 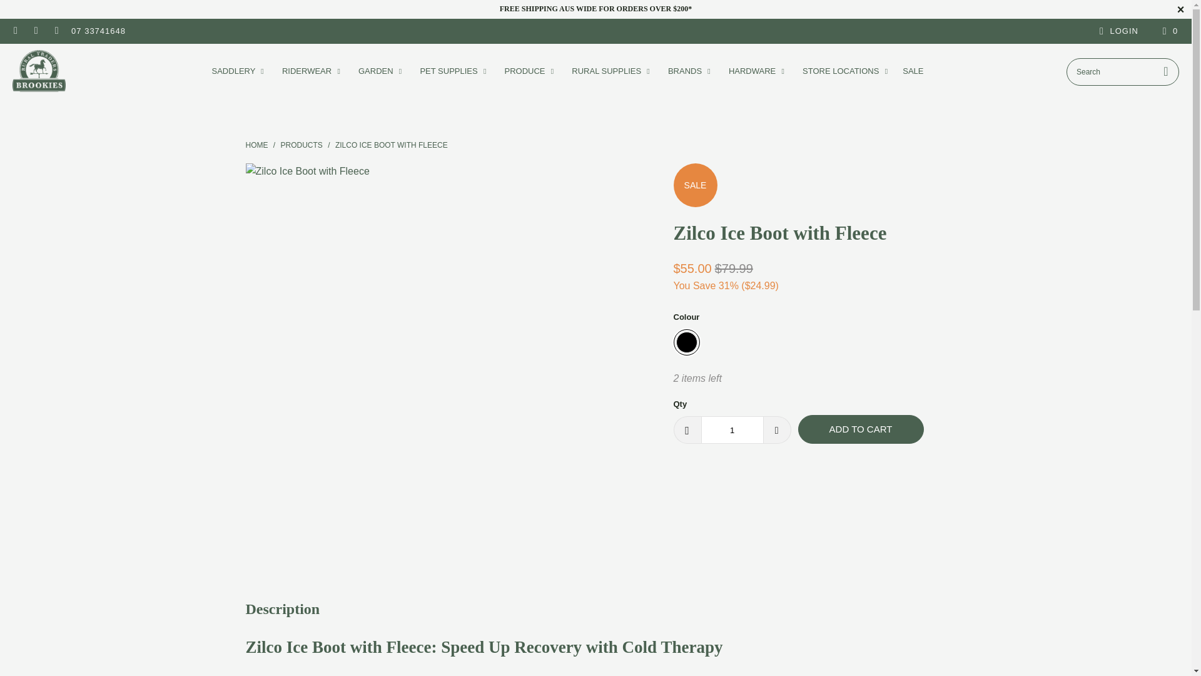 I want to click on 1, so click(x=731, y=429).